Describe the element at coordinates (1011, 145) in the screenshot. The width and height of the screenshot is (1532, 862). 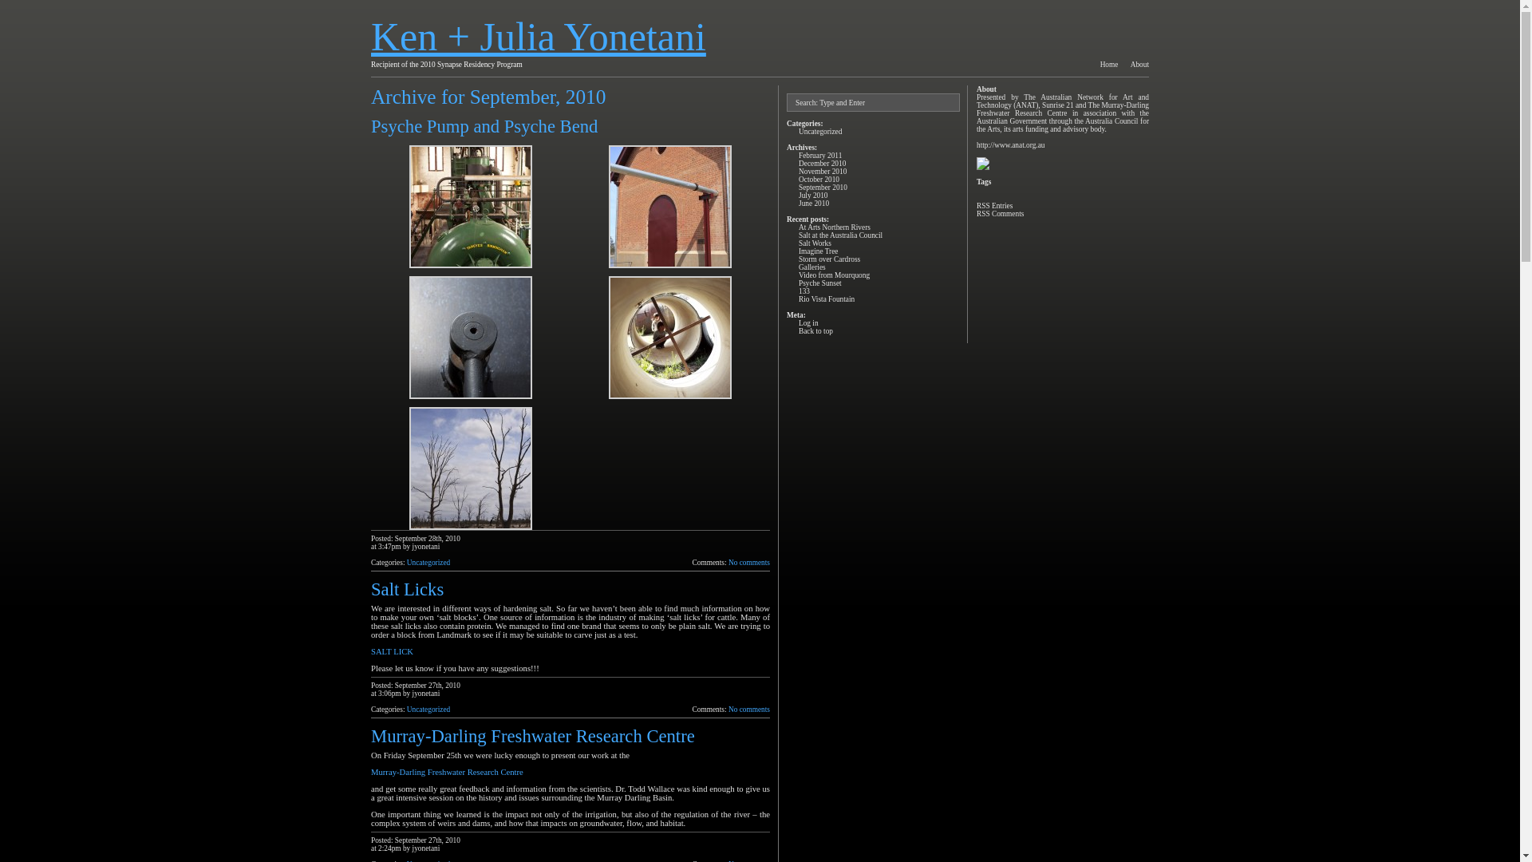
I see `http://www.anat.org.au` at that location.